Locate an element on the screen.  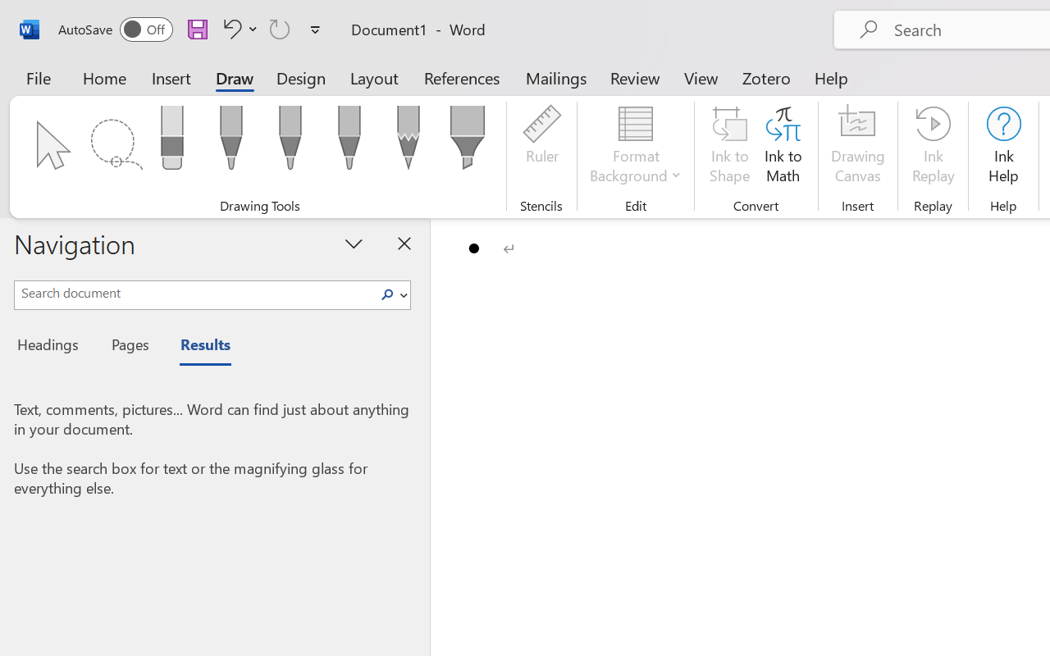
Highlighter: Yellow, 6 mm is located at coordinates (467, 143).